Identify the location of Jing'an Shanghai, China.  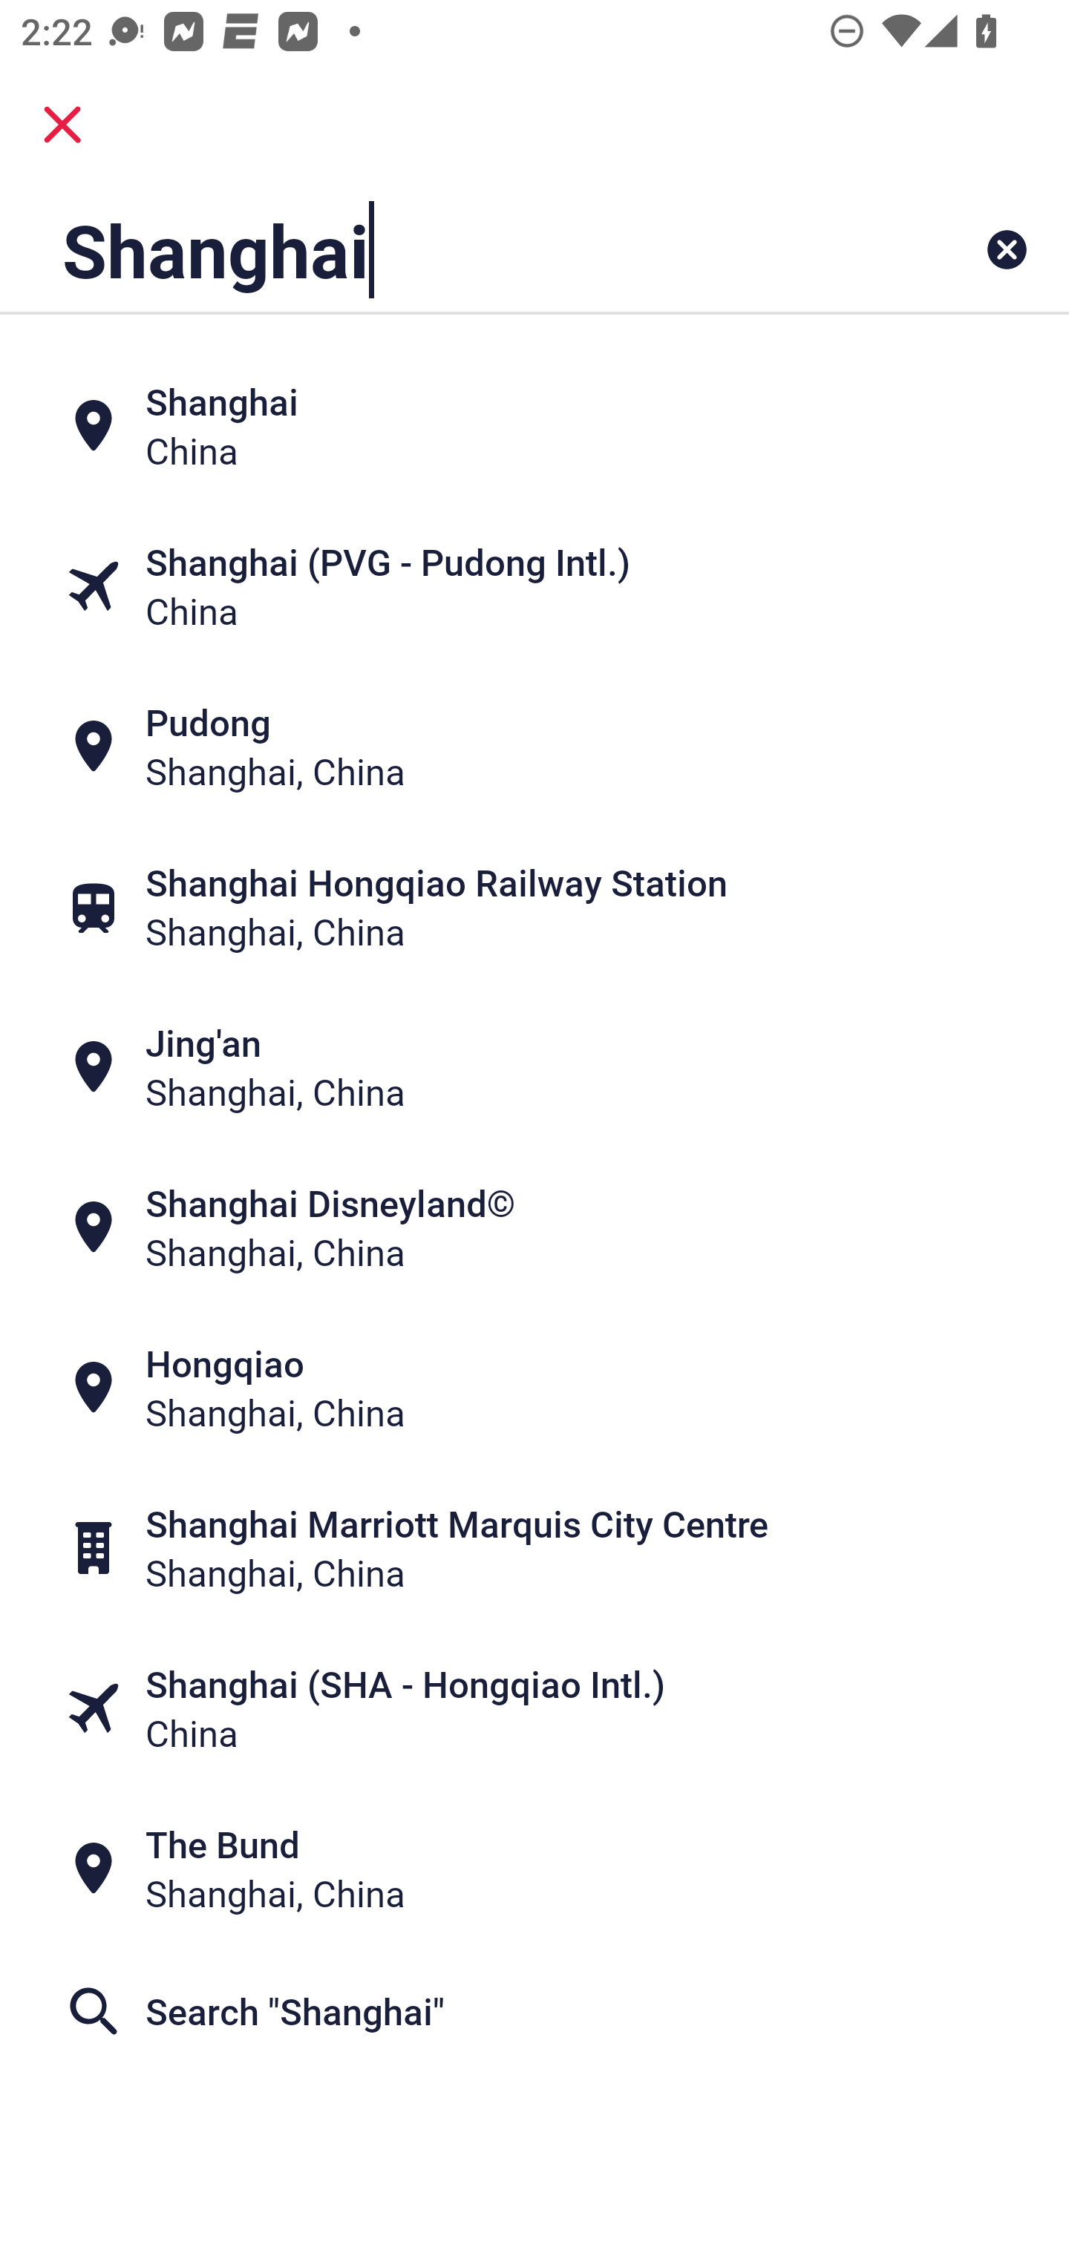
(534, 1068).